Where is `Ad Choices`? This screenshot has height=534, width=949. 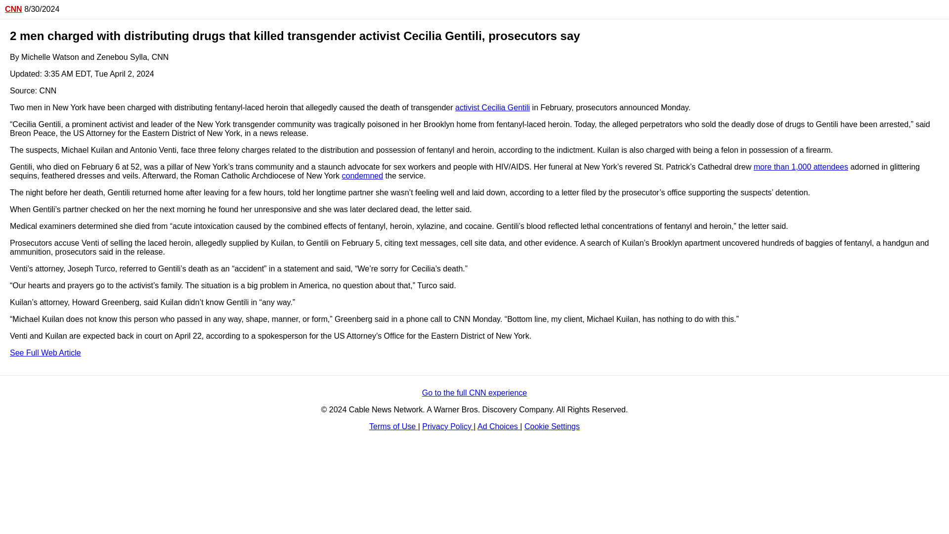
Ad Choices is located at coordinates (498, 426).